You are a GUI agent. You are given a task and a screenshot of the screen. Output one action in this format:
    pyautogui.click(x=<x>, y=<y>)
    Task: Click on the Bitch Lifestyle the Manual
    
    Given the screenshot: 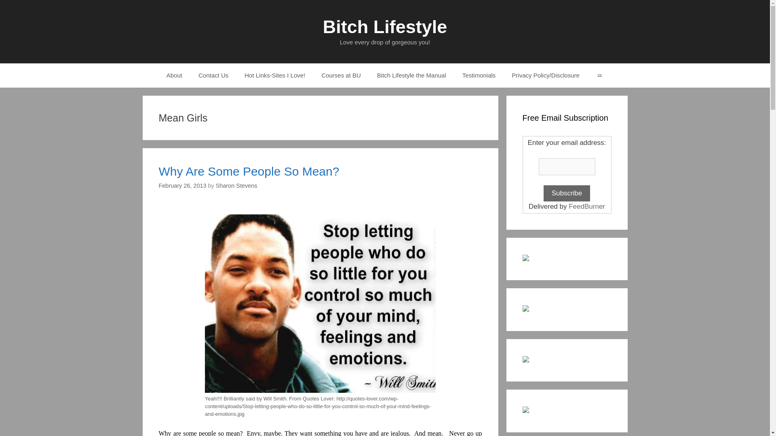 What is the action you would take?
    pyautogui.click(x=411, y=75)
    